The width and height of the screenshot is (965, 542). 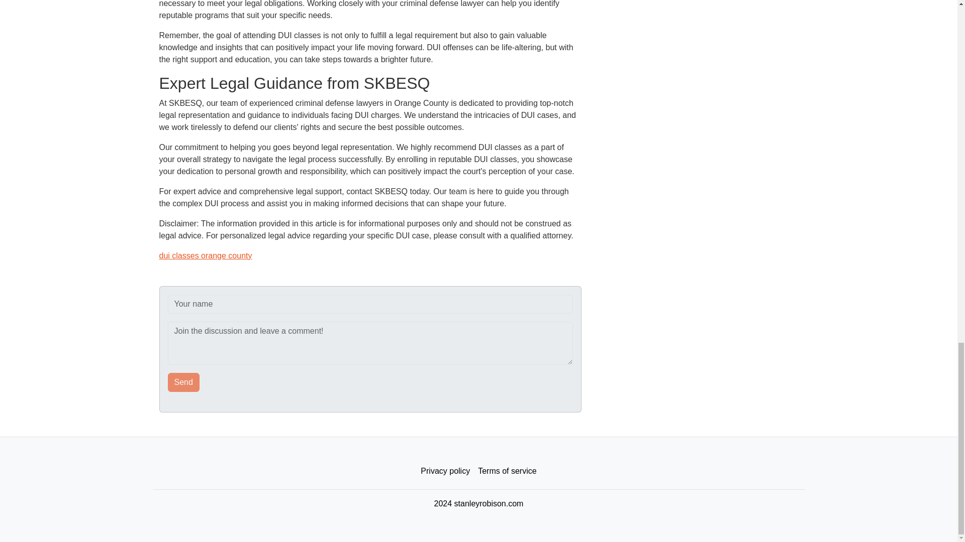 What do you see at coordinates (445, 471) in the screenshot?
I see `Privacy policy` at bounding box center [445, 471].